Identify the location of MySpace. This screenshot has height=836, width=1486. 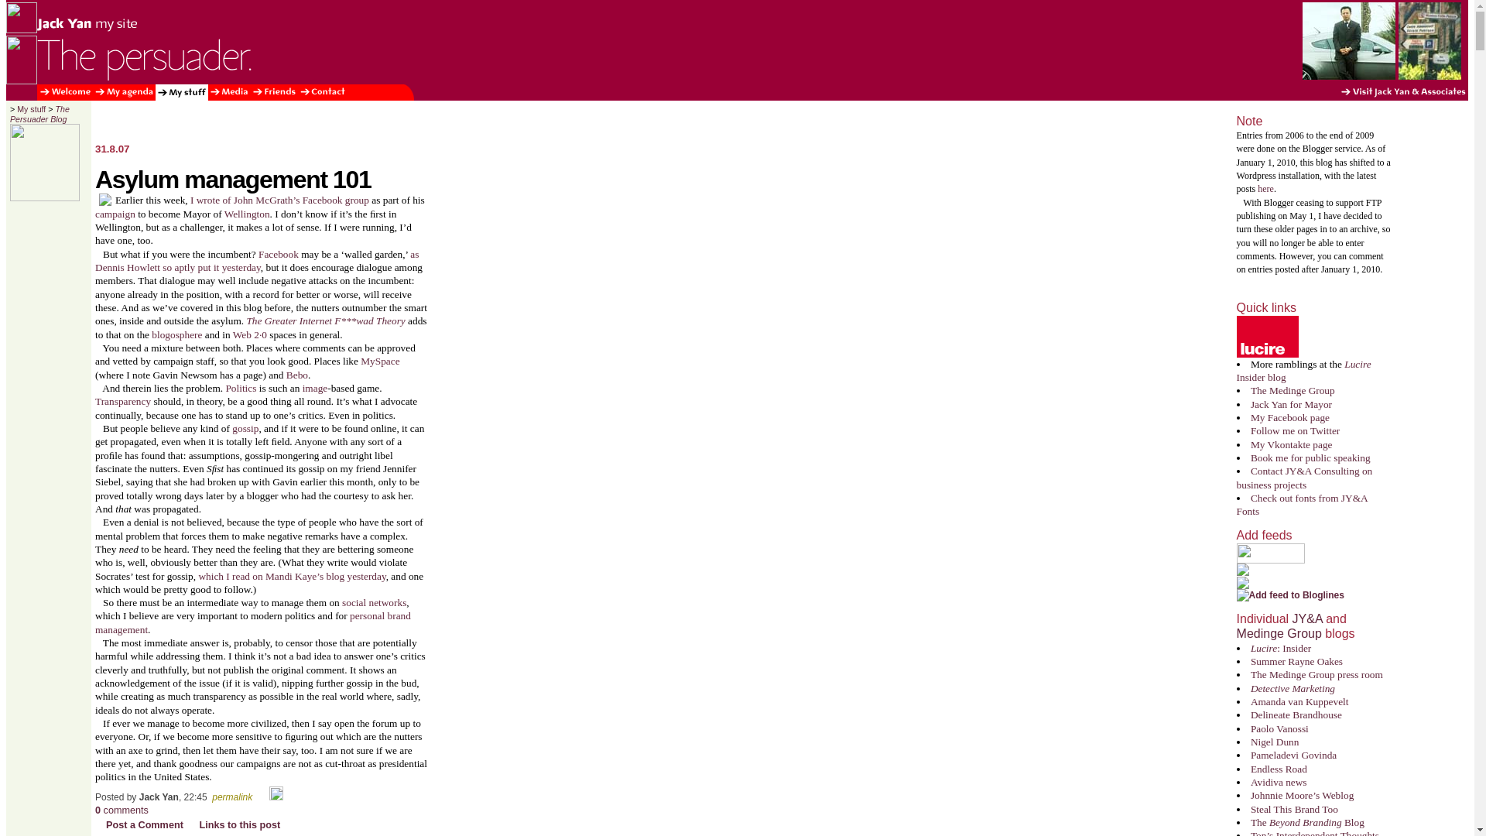
(380, 361).